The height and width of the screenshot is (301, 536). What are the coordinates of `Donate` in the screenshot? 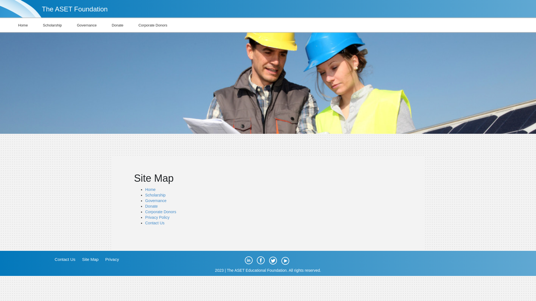 It's located at (118, 25).